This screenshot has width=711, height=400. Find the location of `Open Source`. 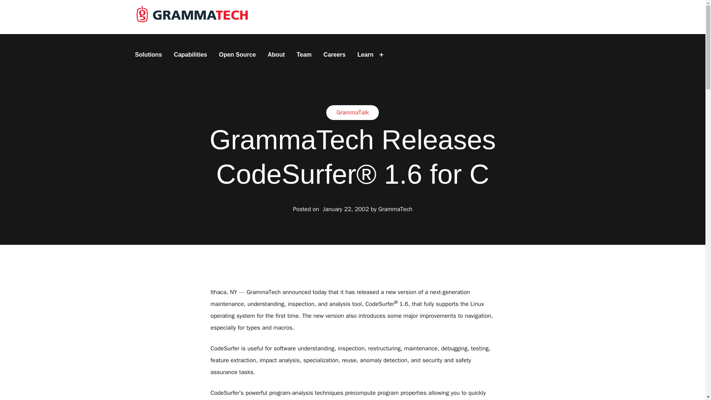

Open Source is located at coordinates (237, 55).